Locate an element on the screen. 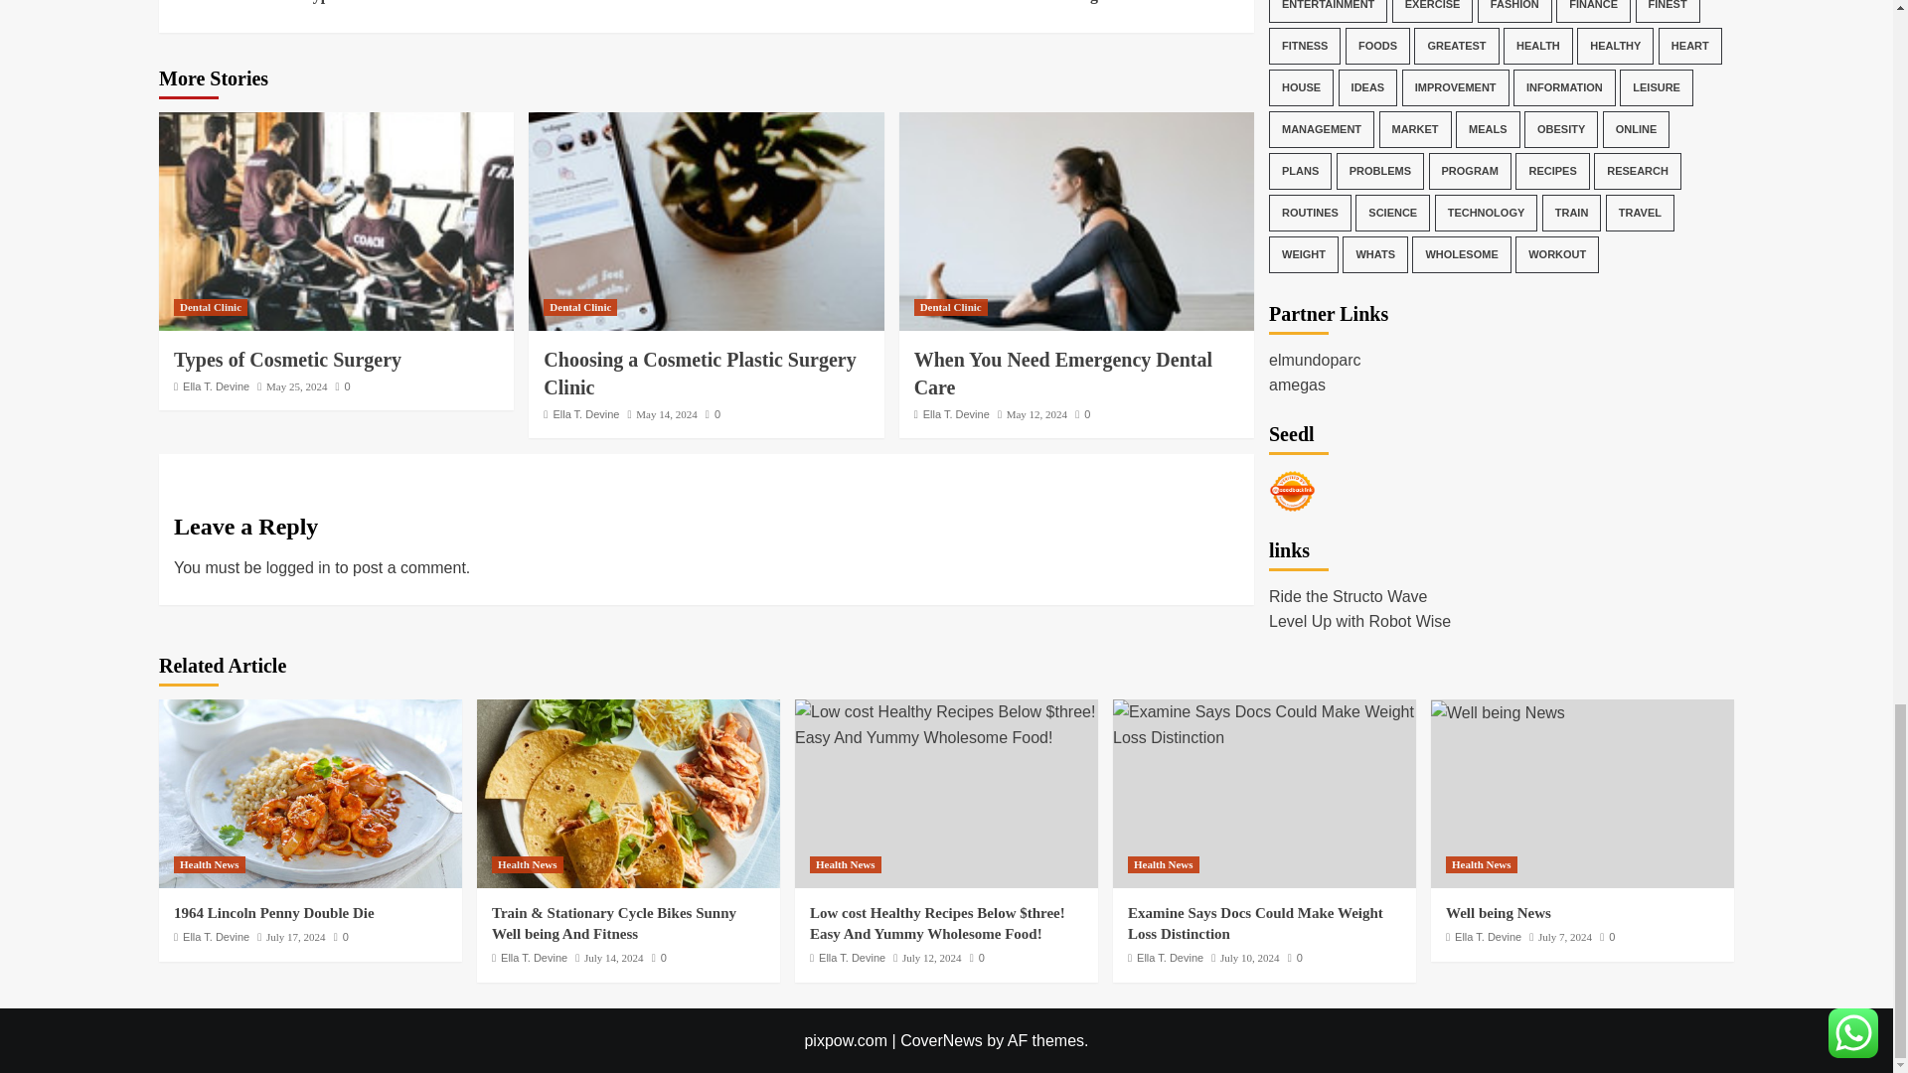 This screenshot has height=1073, width=1908. Seedbacklink is located at coordinates (1292, 33).